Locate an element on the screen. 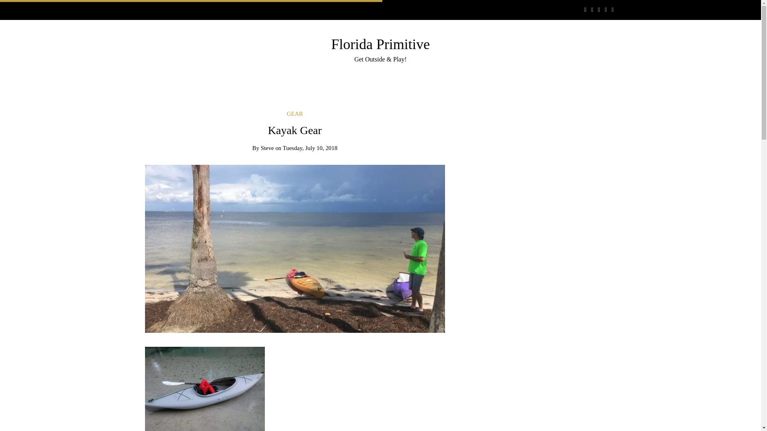 Image resolution: width=767 pixels, height=431 pixels. Posts by Steve is located at coordinates (267, 148).